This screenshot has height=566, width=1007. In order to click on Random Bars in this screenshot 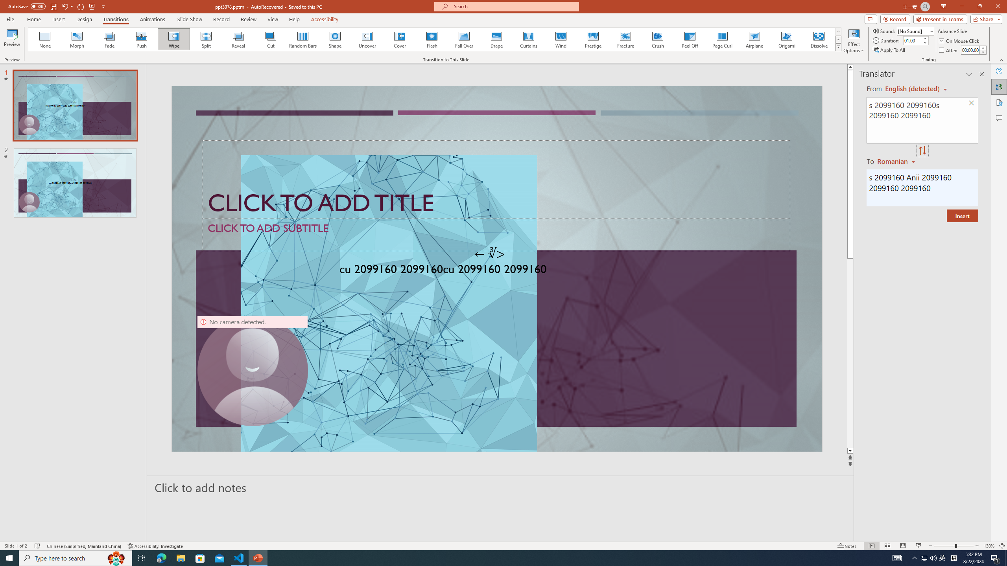, I will do `click(303, 39)`.